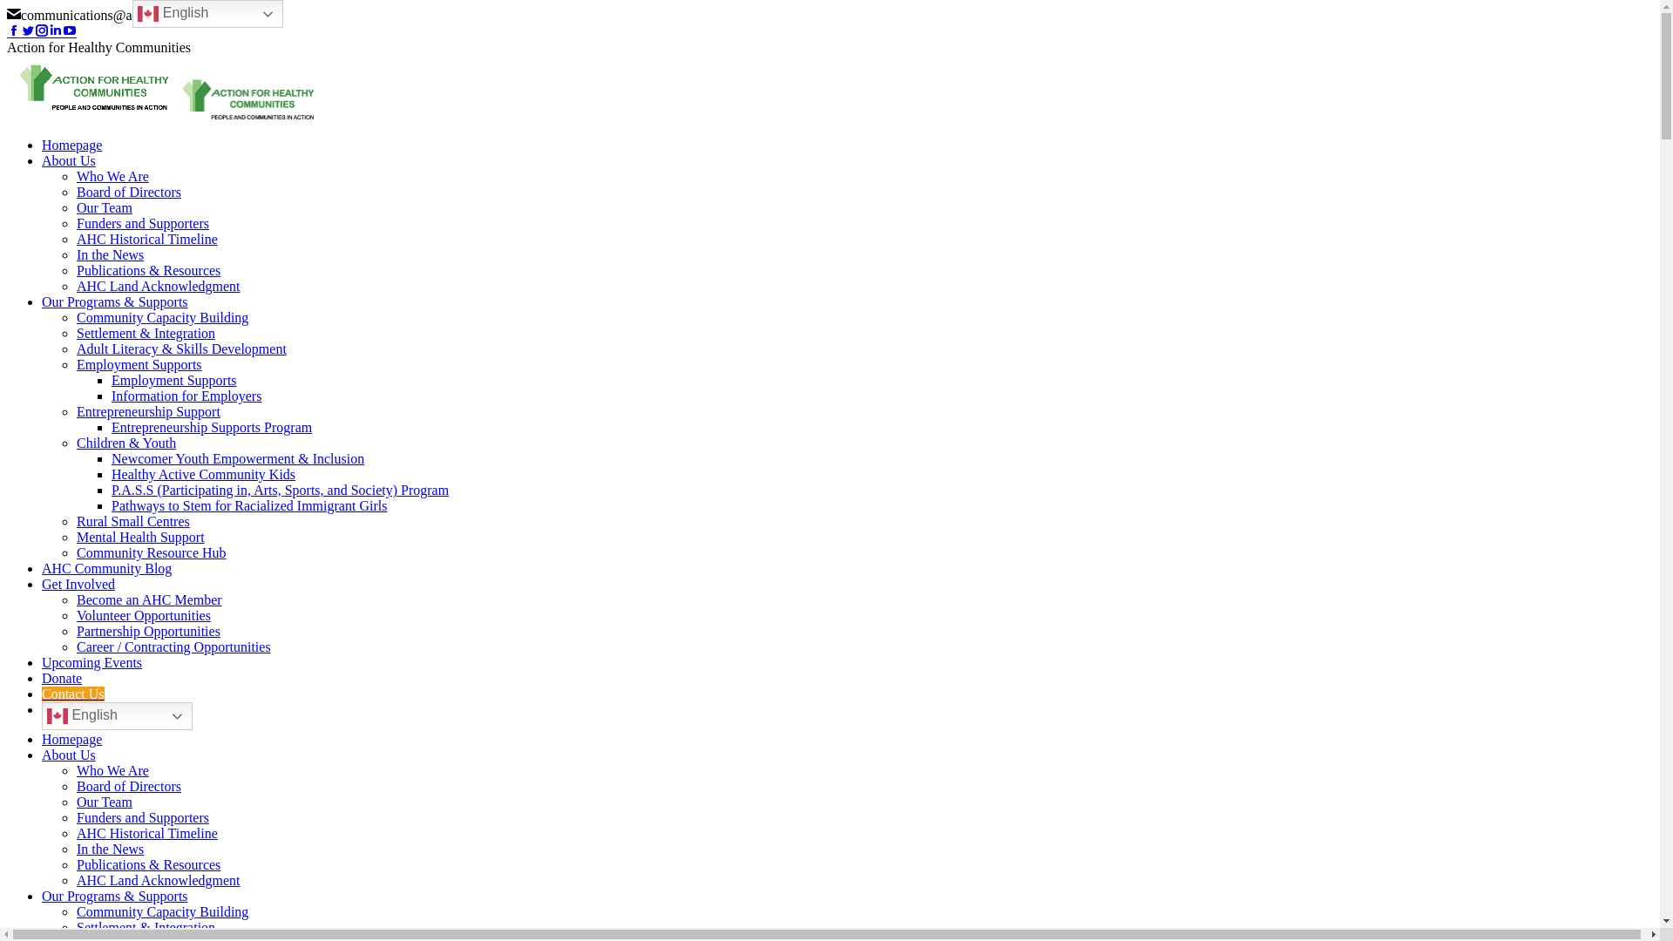 This screenshot has height=941, width=1673. What do you see at coordinates (129, 786) in the screenshot?
I see `Board of Directors` at bounding box center [129, 786].